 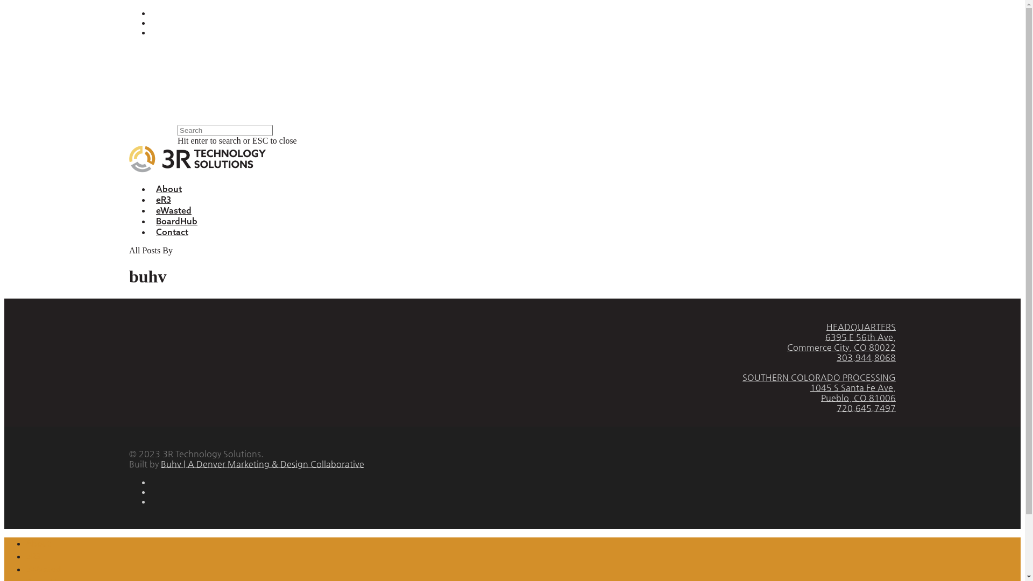 I want to click on eR3, so click(x=33, y=557).